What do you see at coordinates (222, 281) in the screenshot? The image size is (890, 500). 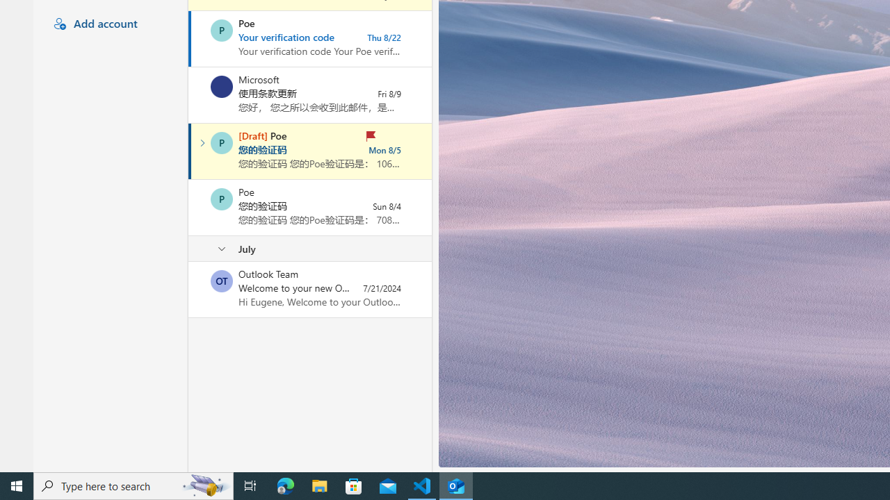 I see `Select a conversation` at bounding box center [222, 281].